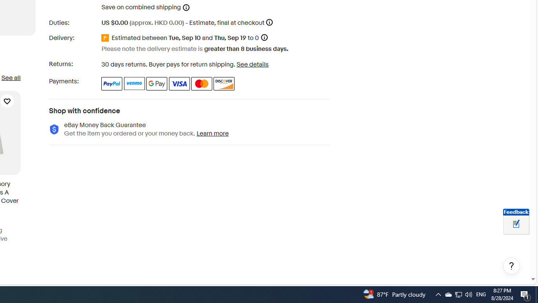  Describe the element at coordinates (186, 8) in the screenshot. I see `More information on Combined Shipping. Opens a layer.` at that location.